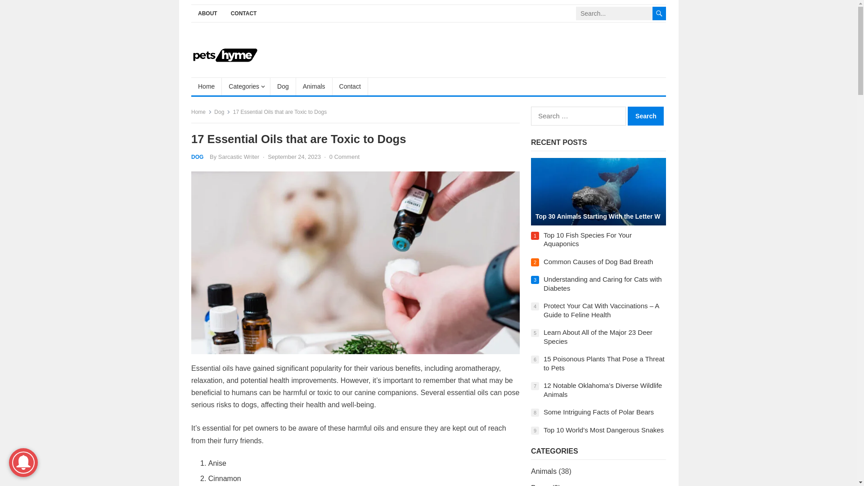 This screenshot has height=486, width=864. I want to click on CONTACT, so click(243, 13).